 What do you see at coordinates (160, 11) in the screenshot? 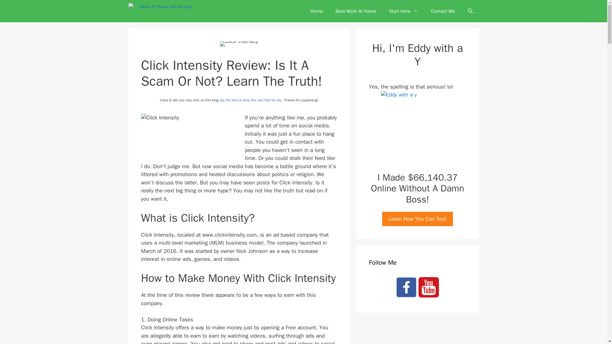
I see `Work At Home No Scams` at bounding box center [160, 11].